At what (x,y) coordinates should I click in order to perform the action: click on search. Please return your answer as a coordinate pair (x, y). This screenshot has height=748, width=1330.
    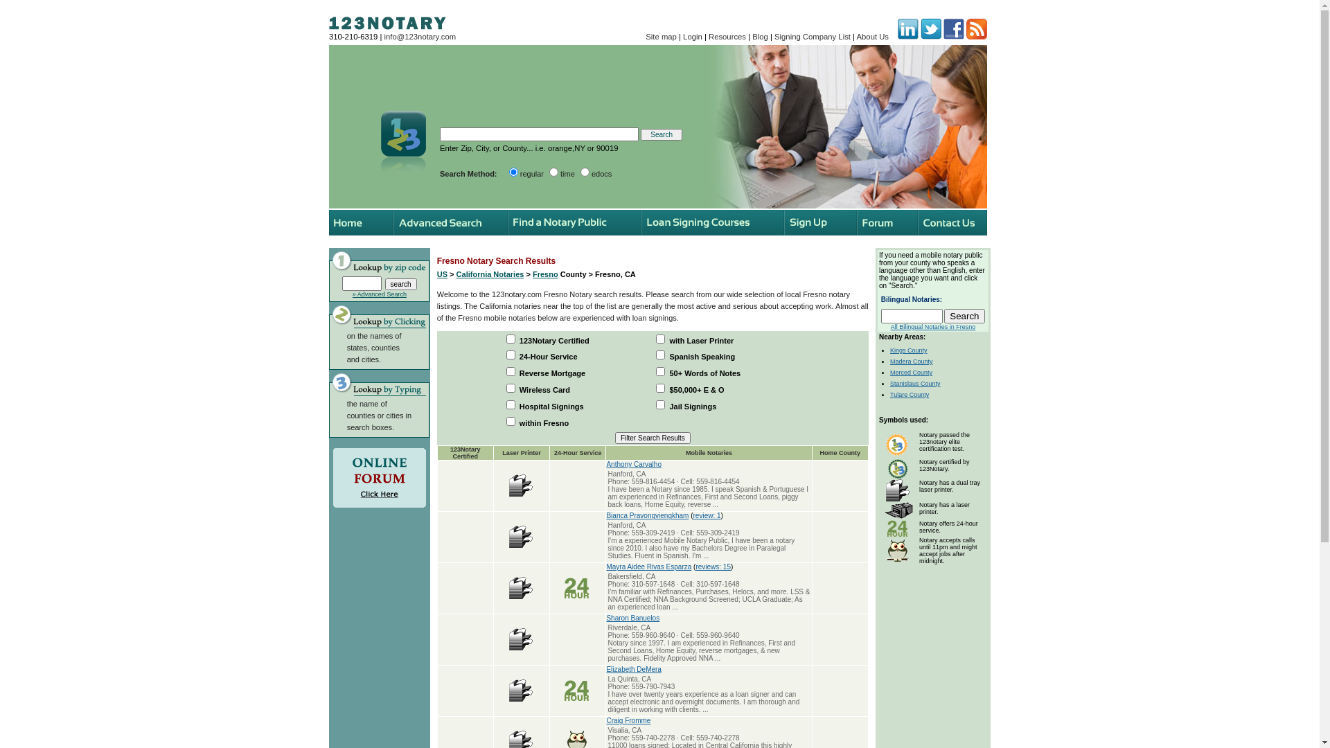
    Looking at the image, I should click on (401, 284).